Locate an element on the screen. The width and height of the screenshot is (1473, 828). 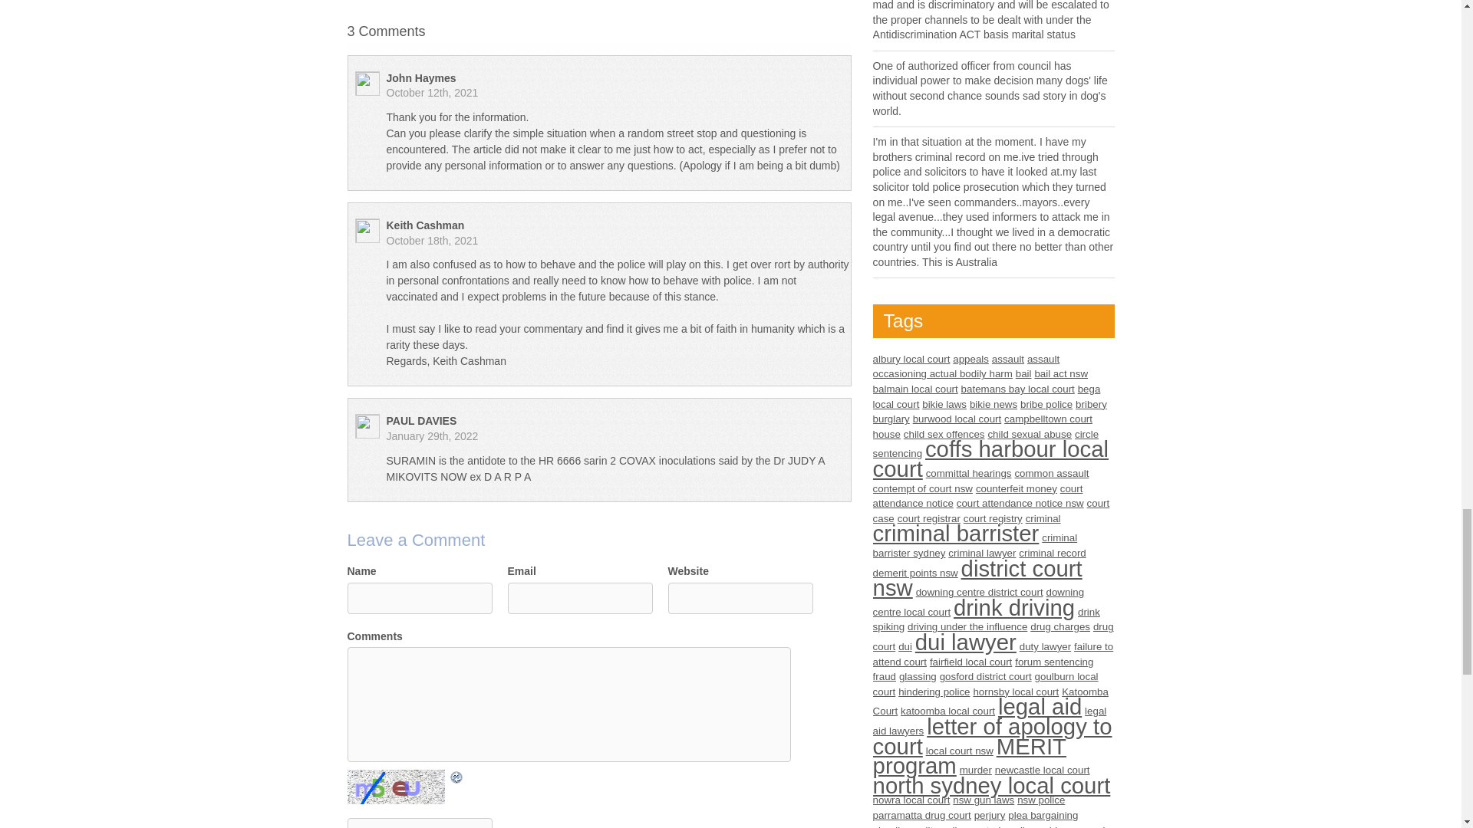
1 topics is located at coordinates (970, 359).